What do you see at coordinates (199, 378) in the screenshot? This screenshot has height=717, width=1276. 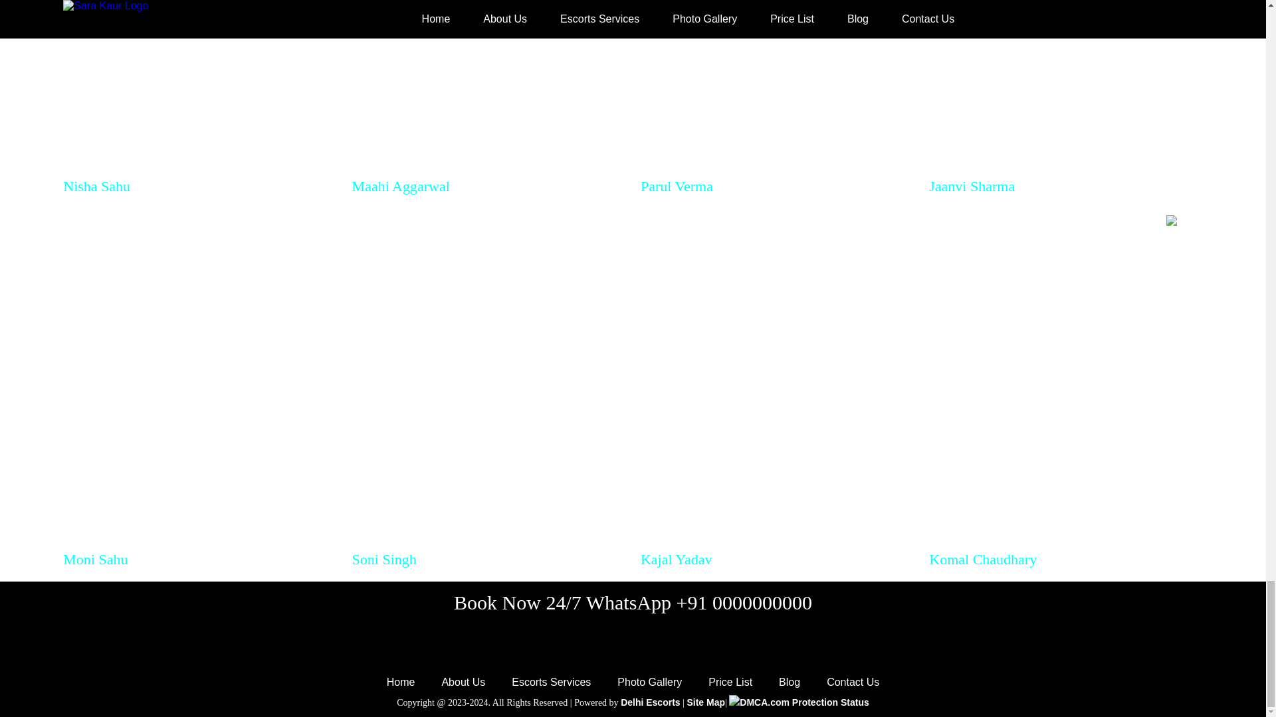 I see `Moni Sahu Escort Girl` at bounding box center [199, 378].